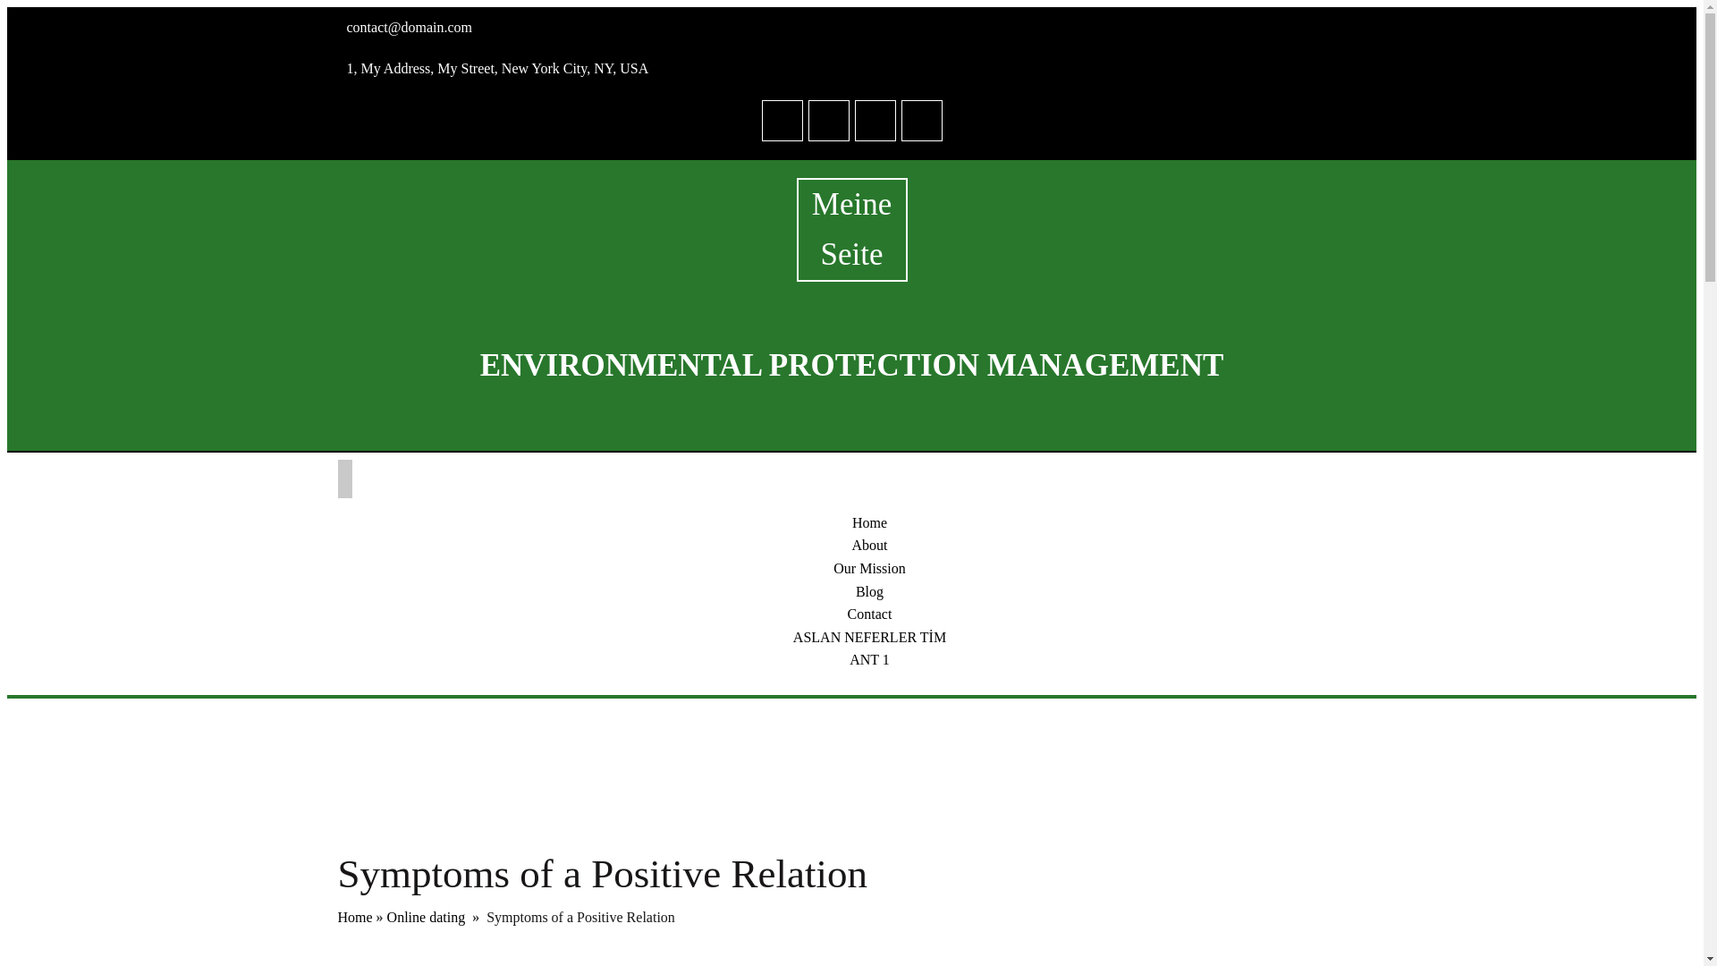  I want to click on Meine Seite, so click(851, 229).